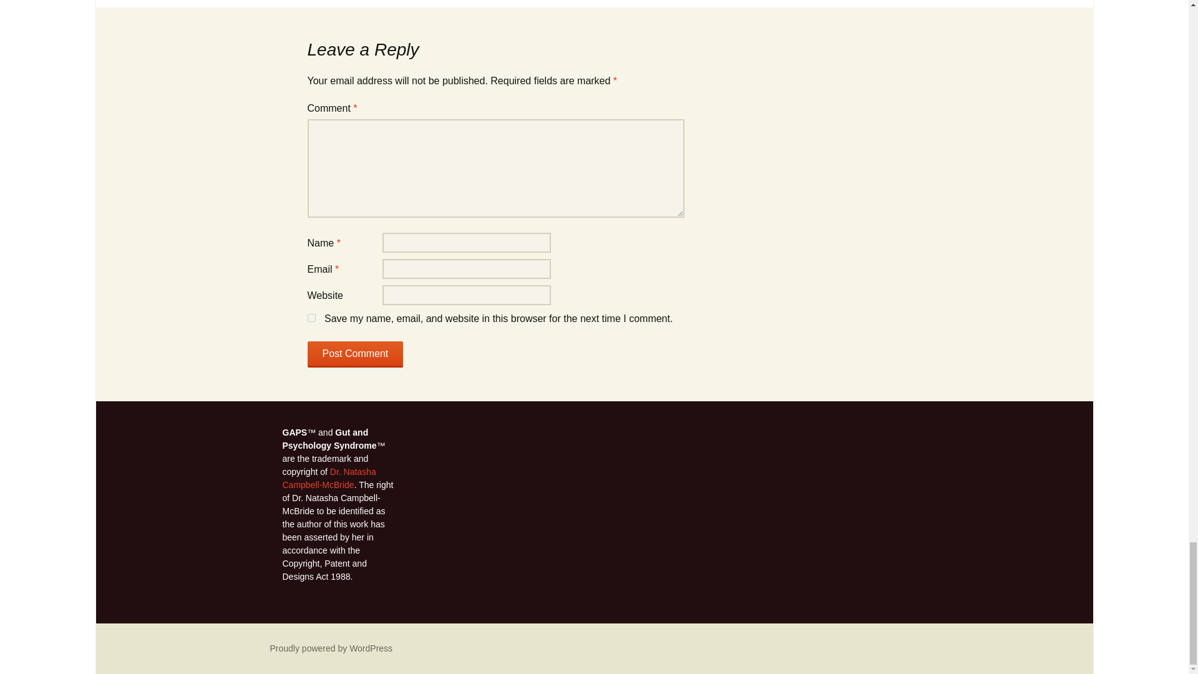 Image resolution: width=1198 pixels, height=674 pixels. Describe the element at coordinates (354, 354) in the screenshot. I see `Post Comment` at that location.